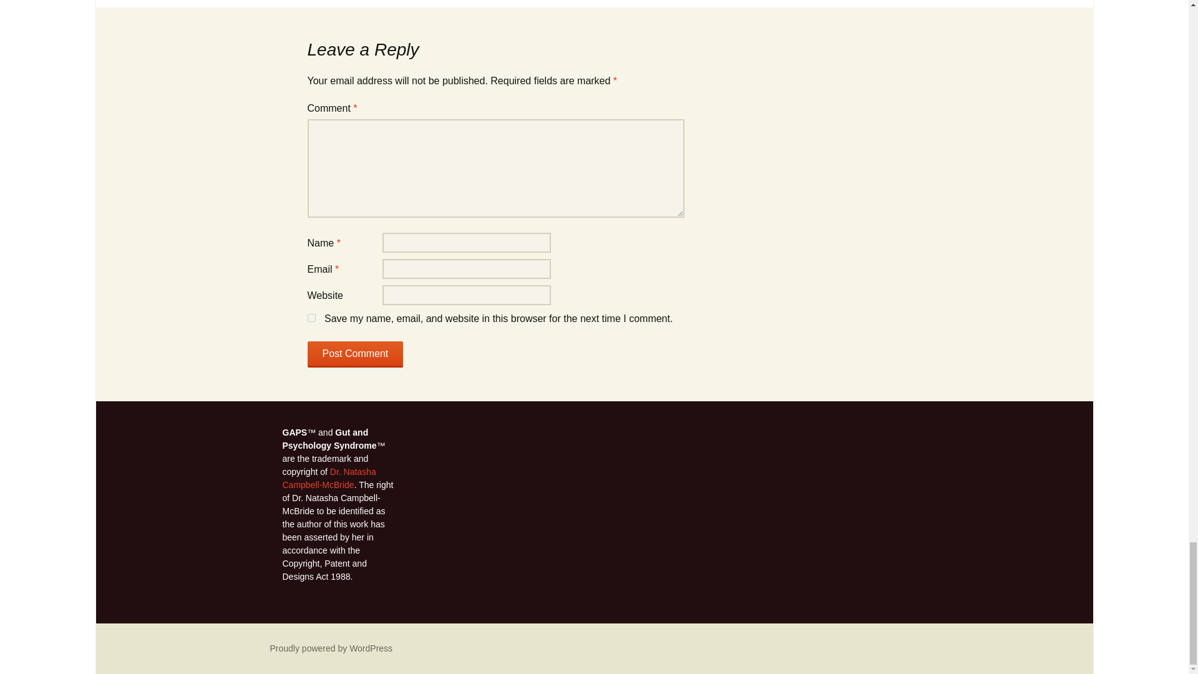 Image resolution: width=1198 pixels, height=674 pixels. Describe the element at coordinates (354, 354) in the screenshot. I see `Post Comment` at that location.